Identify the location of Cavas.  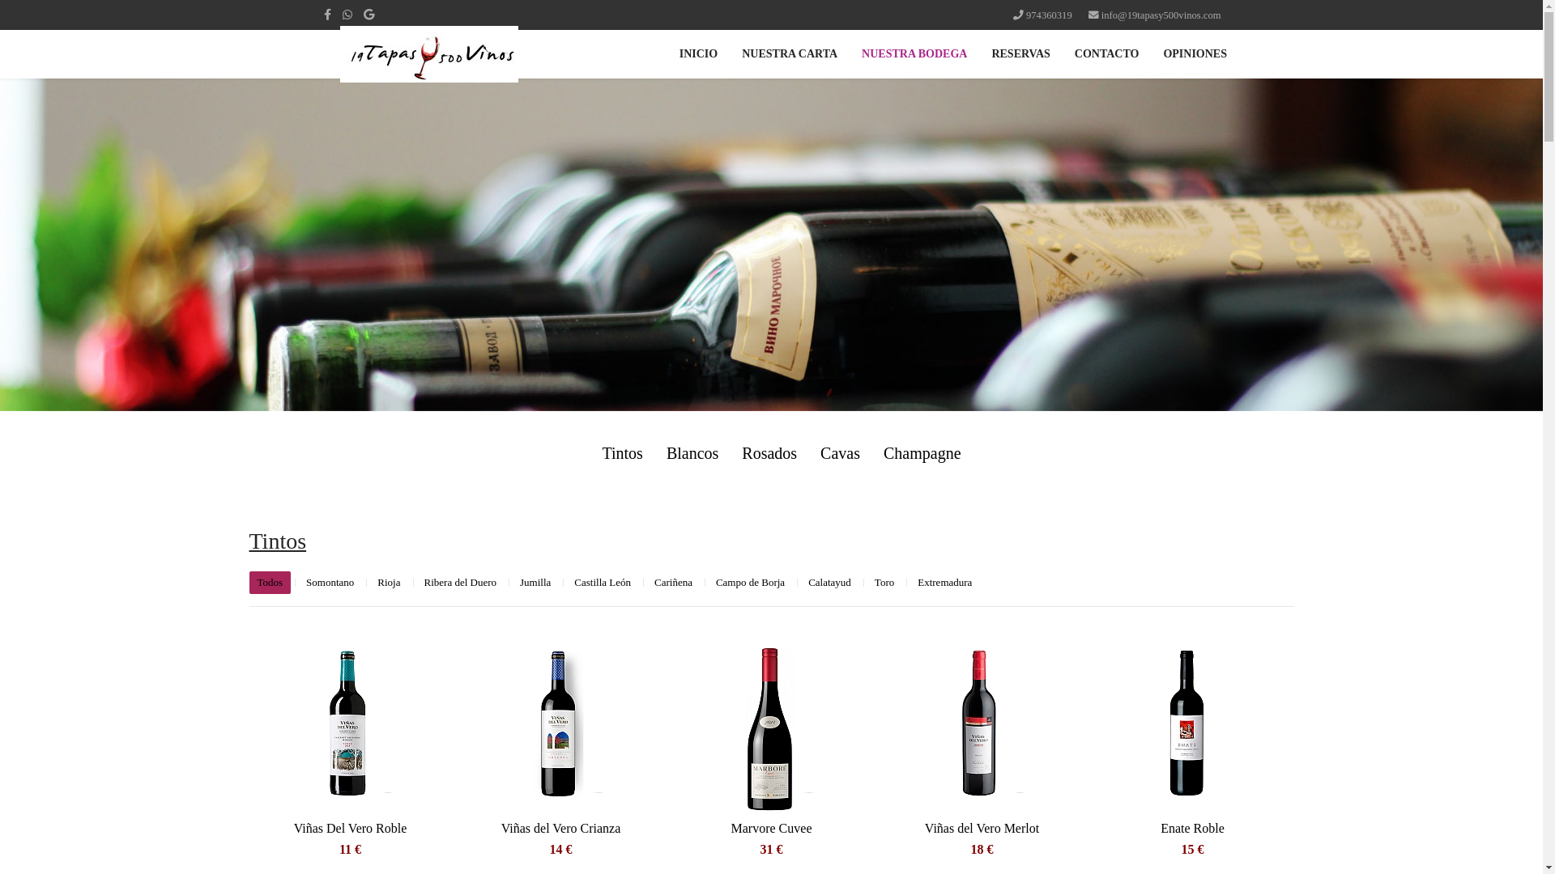
(841, 453).